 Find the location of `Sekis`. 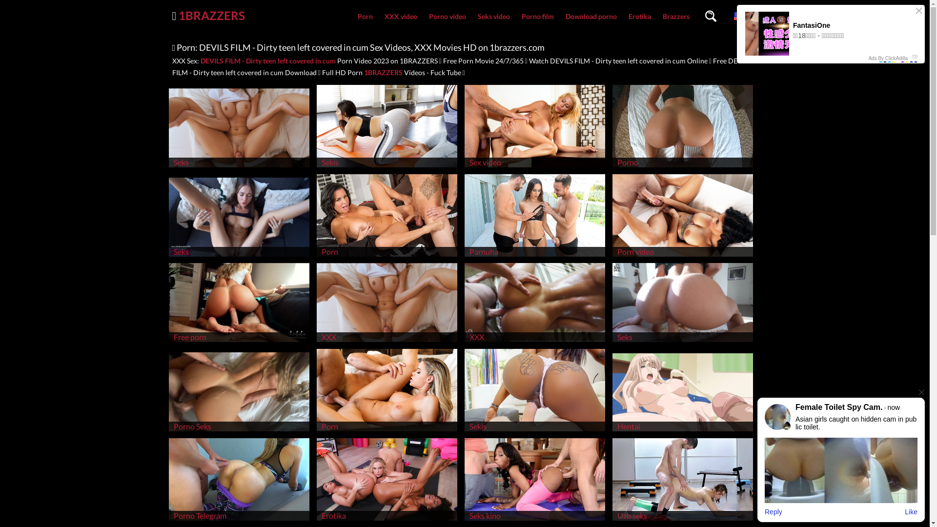

Sekis is located at coordinates (387, 167).